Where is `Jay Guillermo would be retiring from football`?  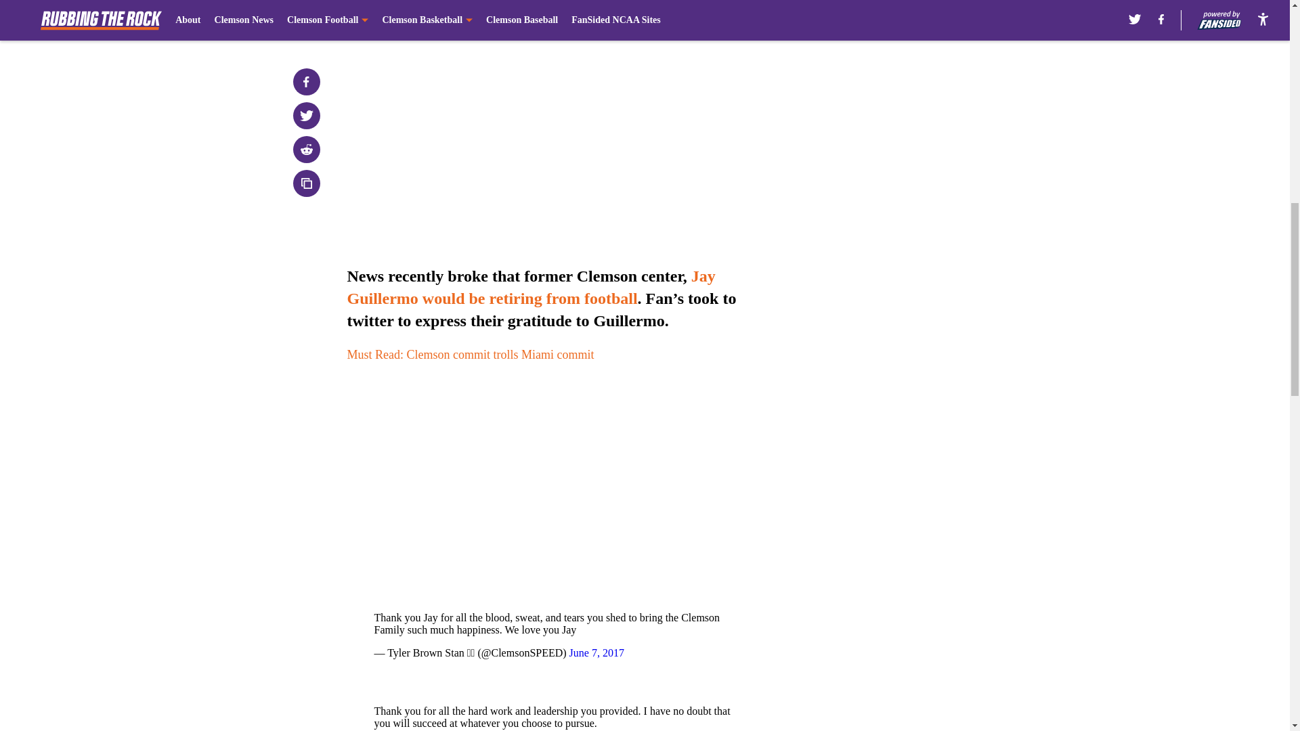
Jay Guillermo would be retiring from football is located at coordinates (531, 287).